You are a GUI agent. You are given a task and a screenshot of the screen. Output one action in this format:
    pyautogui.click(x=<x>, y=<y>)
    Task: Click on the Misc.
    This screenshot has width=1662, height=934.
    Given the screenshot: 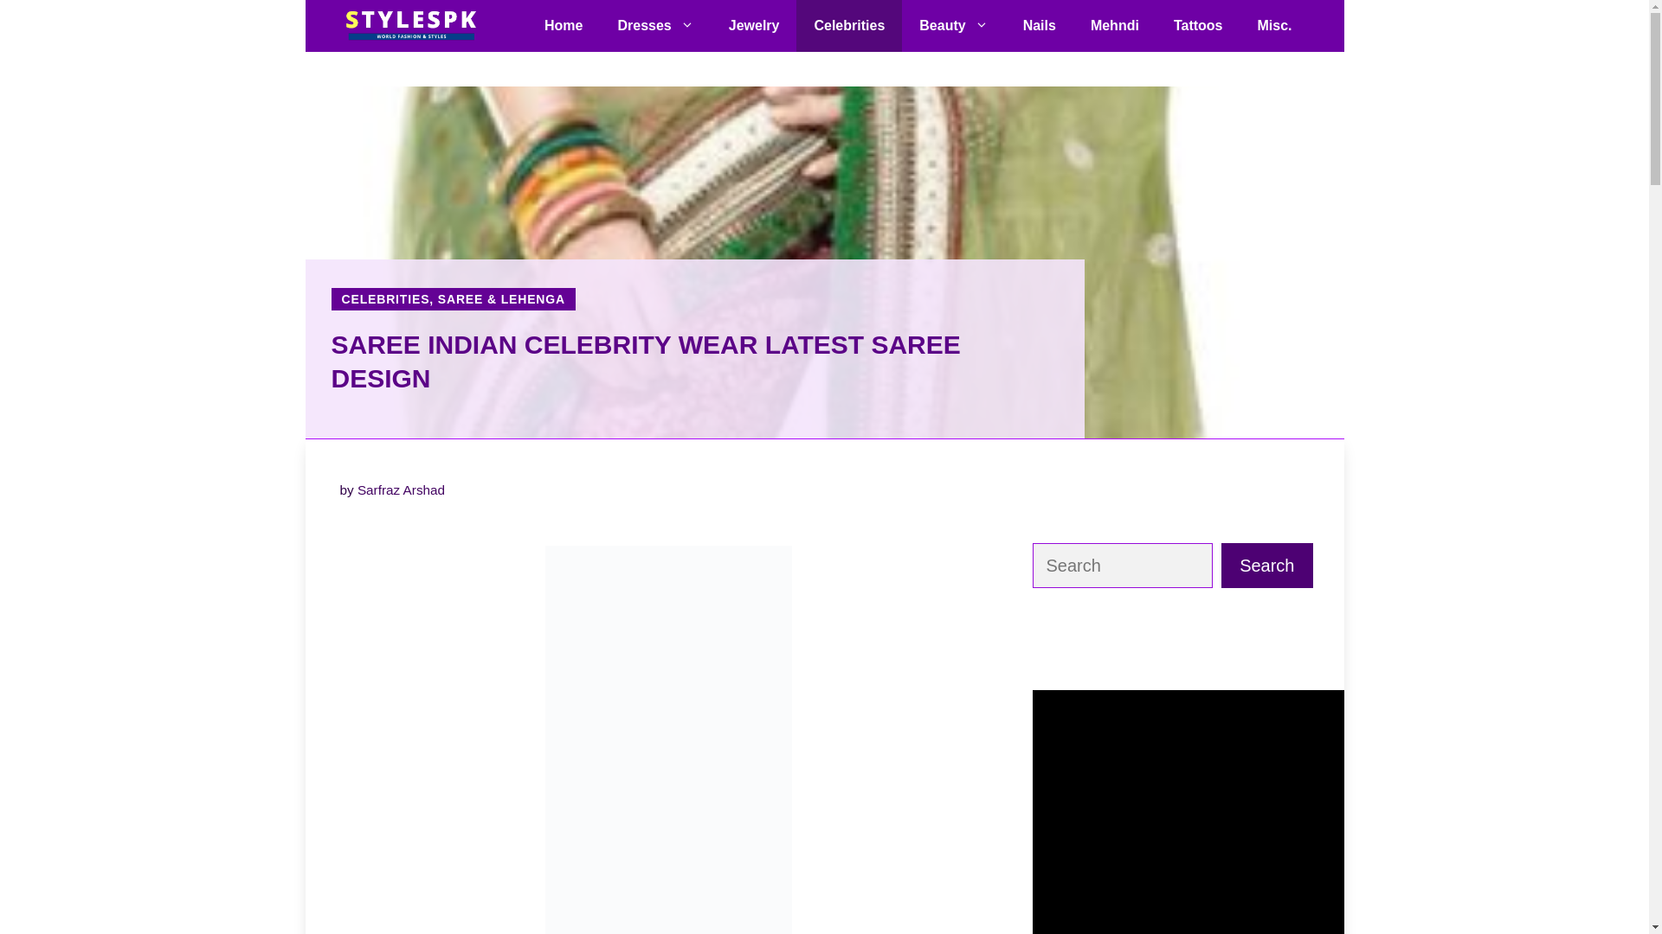 What is the action you would take?
    pyautogui.click(x=1274, y=26)
    